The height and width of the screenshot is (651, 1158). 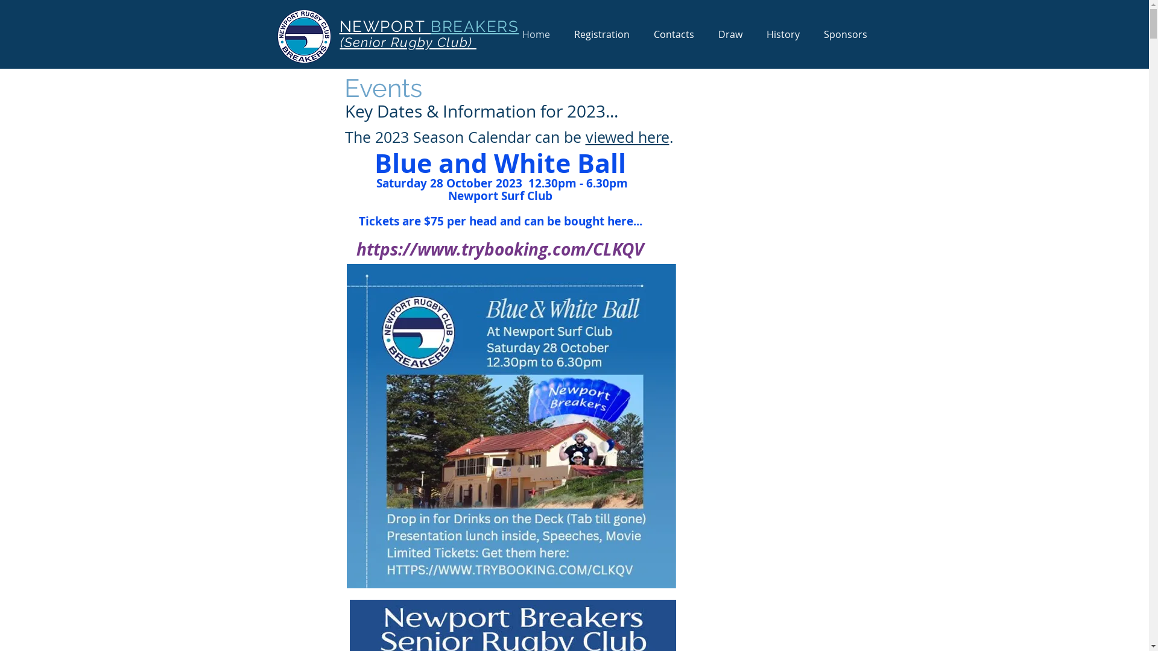 I want to click on Sponsors, so click(x=846, y=35).